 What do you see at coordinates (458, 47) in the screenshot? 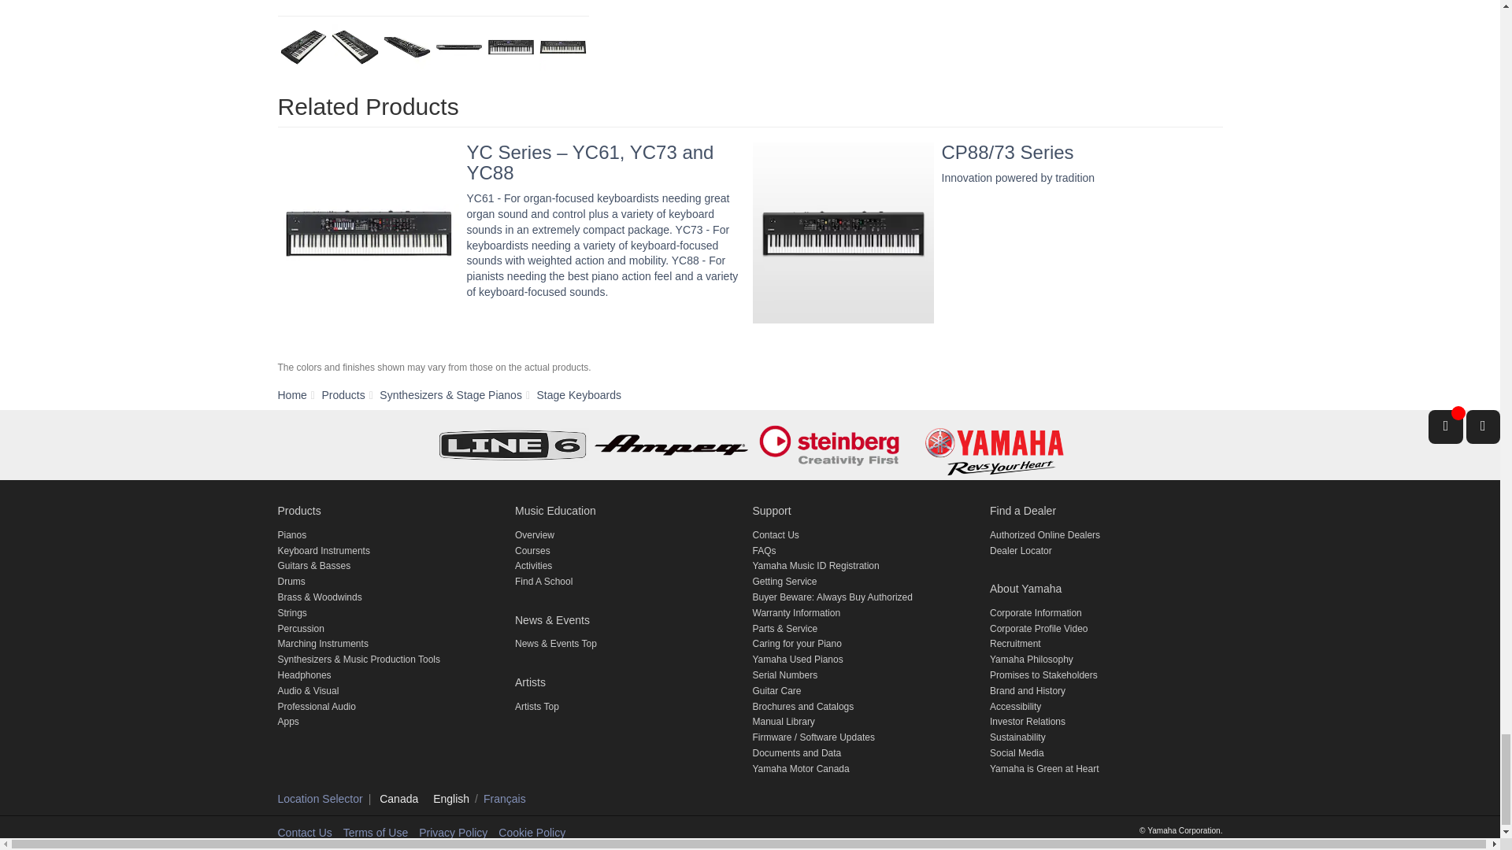
I see `Yamaha CK61` at bounding box center [458, 47].